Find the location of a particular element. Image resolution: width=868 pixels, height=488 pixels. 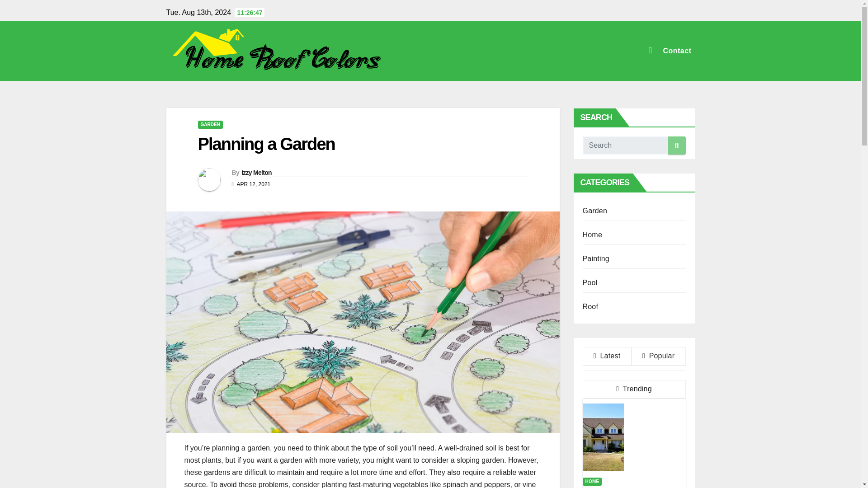

Popular is located at coordinates (658, 356).